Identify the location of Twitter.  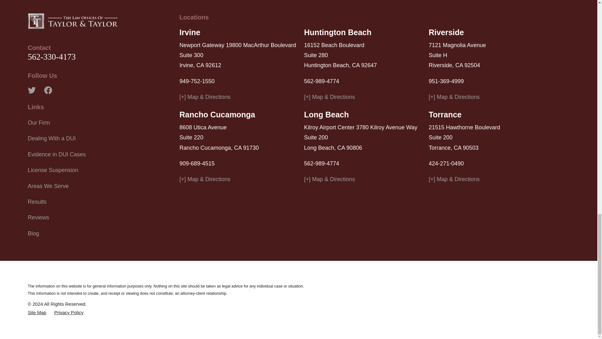
(31, 90).